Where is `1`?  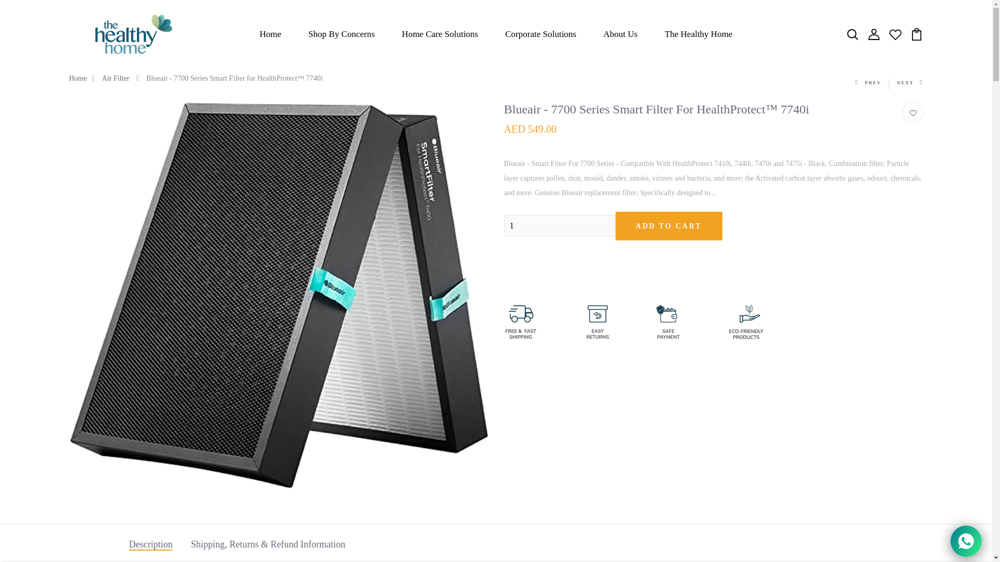 1 is located at coordinates (559, 225).